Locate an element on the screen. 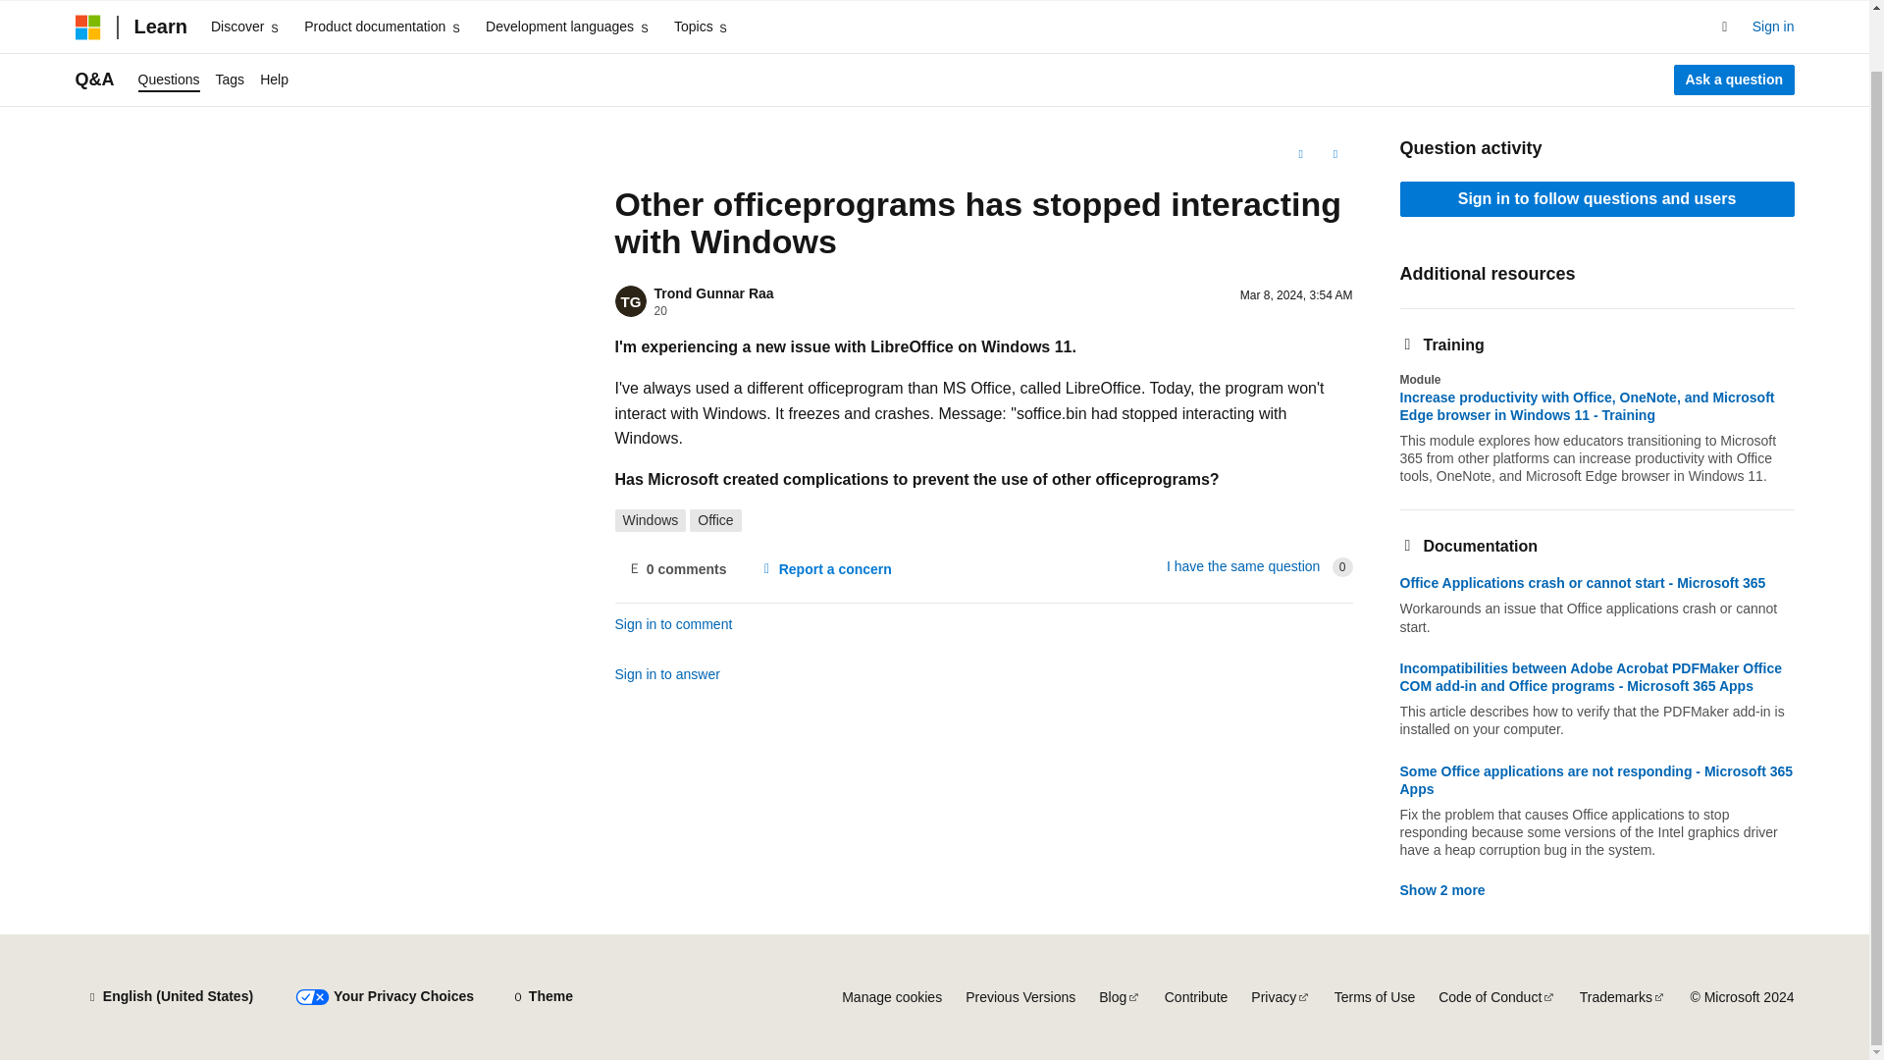 The image size is (1884, 1060). Reputation points is located at coordinates (659, 310).